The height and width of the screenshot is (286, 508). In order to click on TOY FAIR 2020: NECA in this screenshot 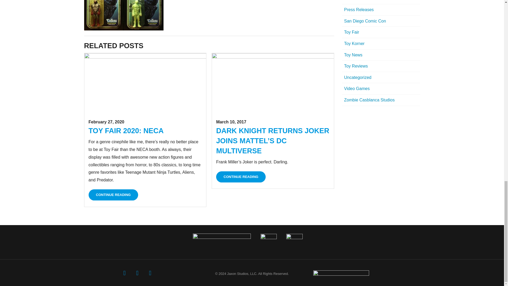, I will do `click(126, 131)`.